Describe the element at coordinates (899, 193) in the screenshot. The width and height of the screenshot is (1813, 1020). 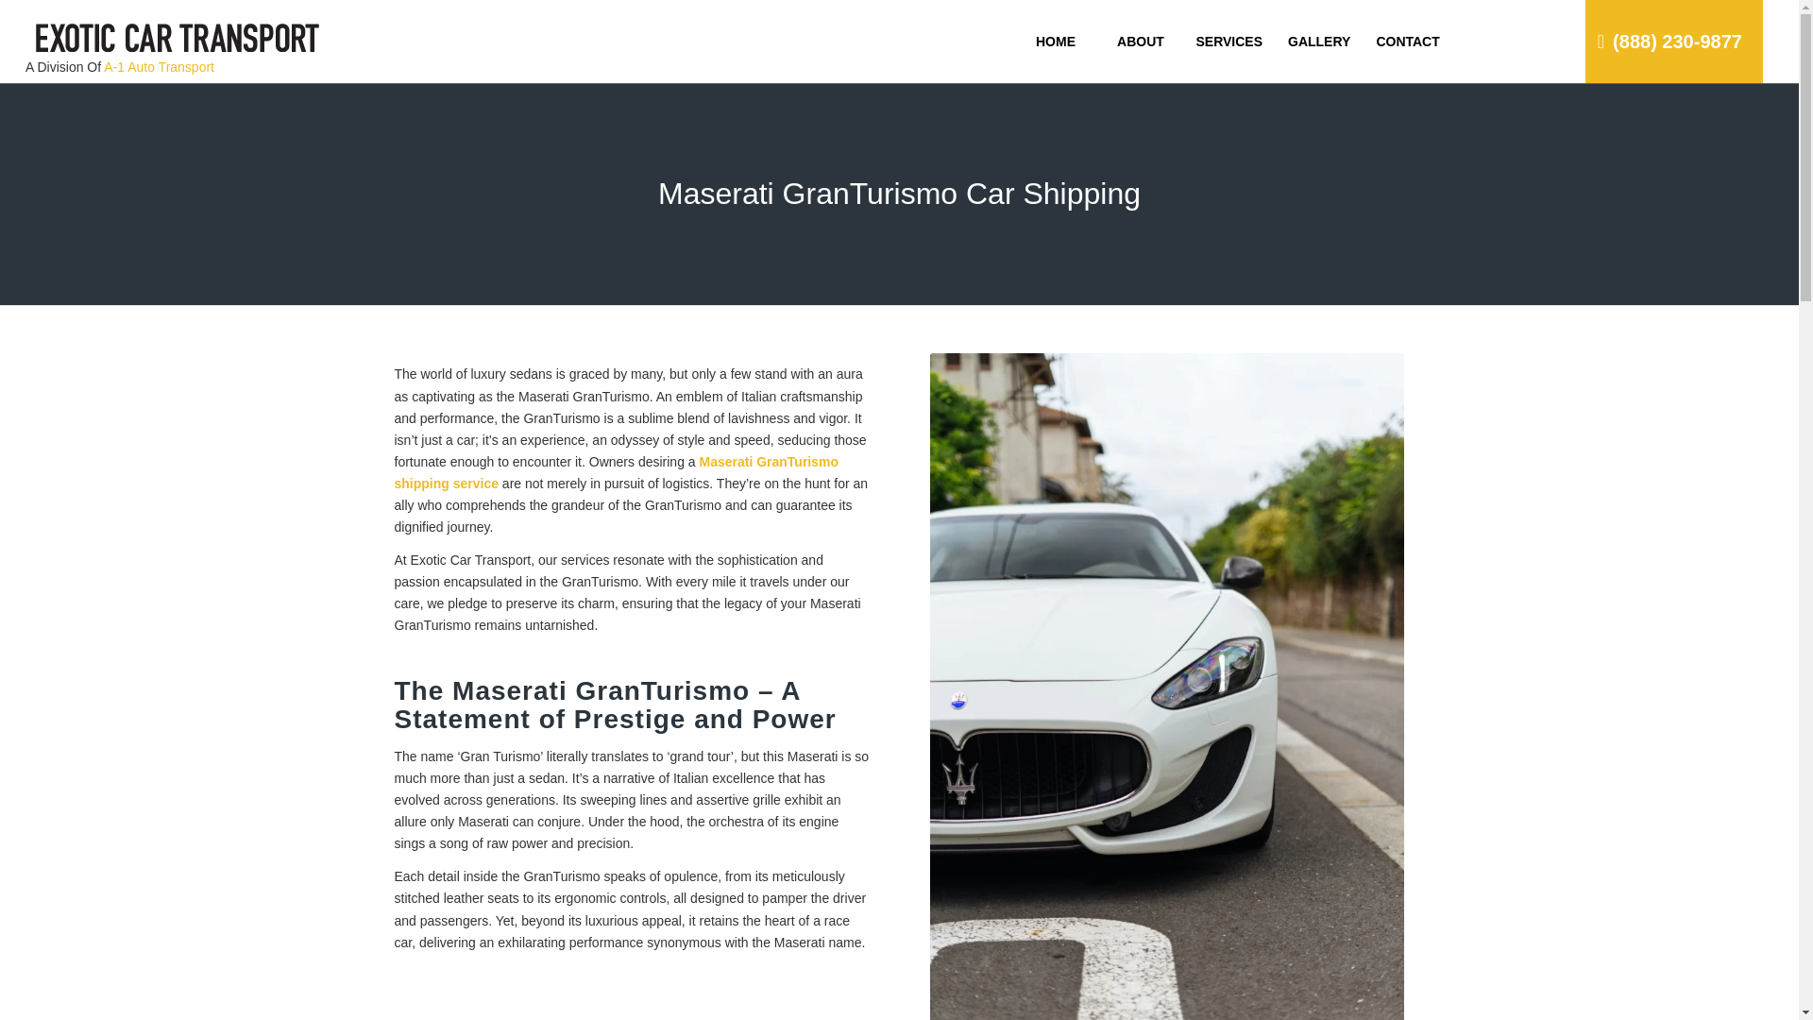
I see `Maserati GranTurismo Car Shipping` at that location.